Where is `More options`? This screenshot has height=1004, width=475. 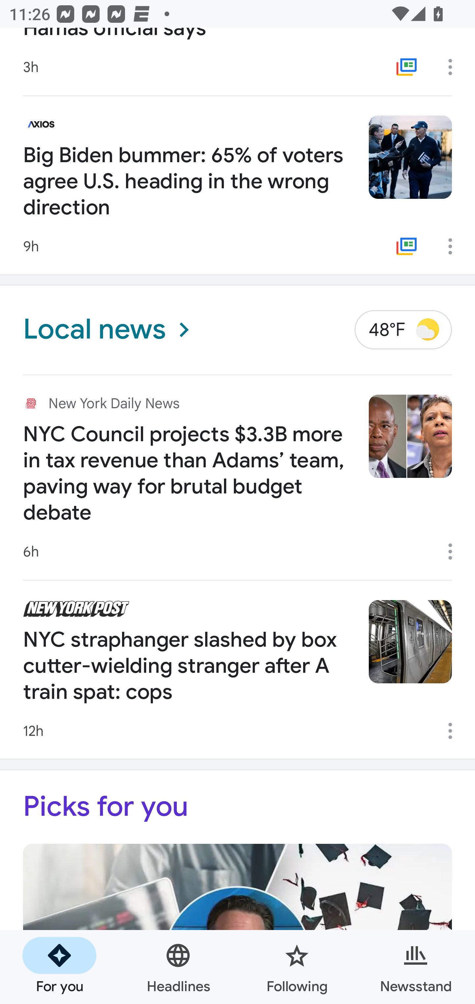
More options is located at coordinates (455, 731).